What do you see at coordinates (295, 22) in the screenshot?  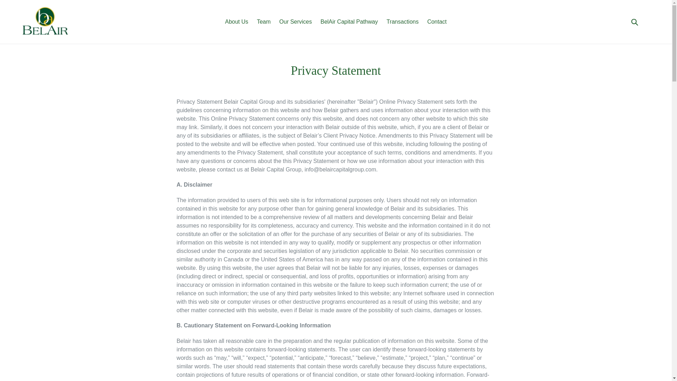 I see `Our Services` at bounding box center [295, 22].